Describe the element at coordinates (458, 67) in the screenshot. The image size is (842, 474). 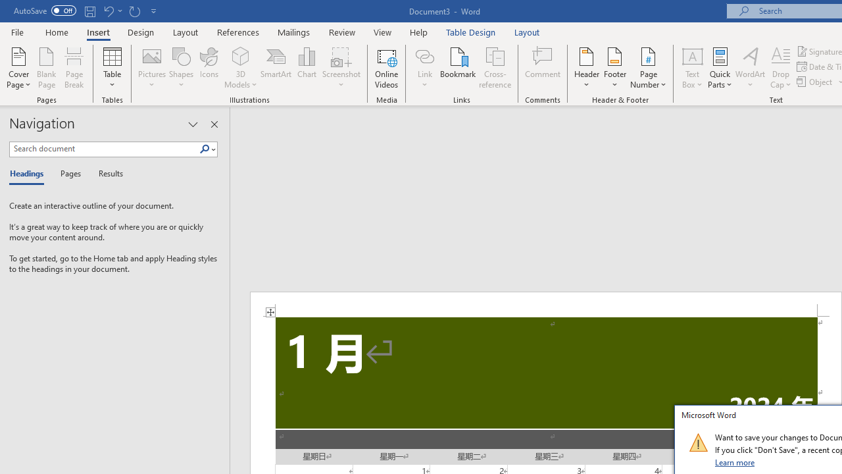
I see `Bookmark...` at that location.